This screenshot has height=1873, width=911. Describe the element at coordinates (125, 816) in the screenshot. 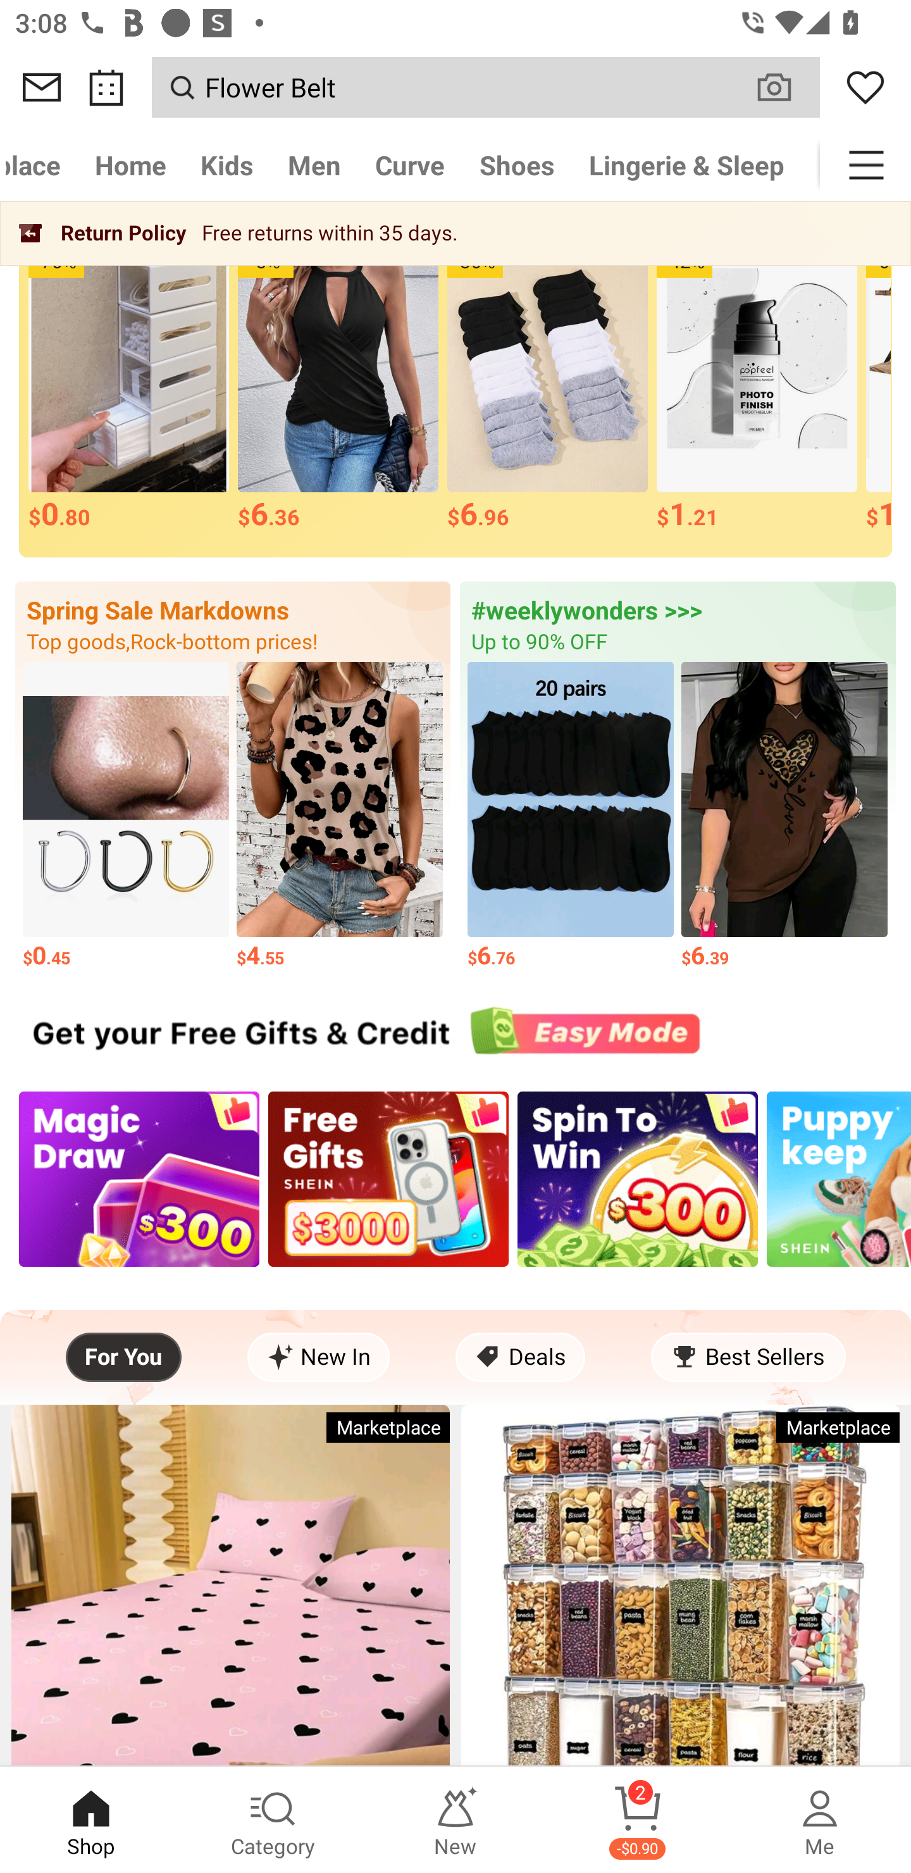

I see `$0.45 Price $0.45` at that location.